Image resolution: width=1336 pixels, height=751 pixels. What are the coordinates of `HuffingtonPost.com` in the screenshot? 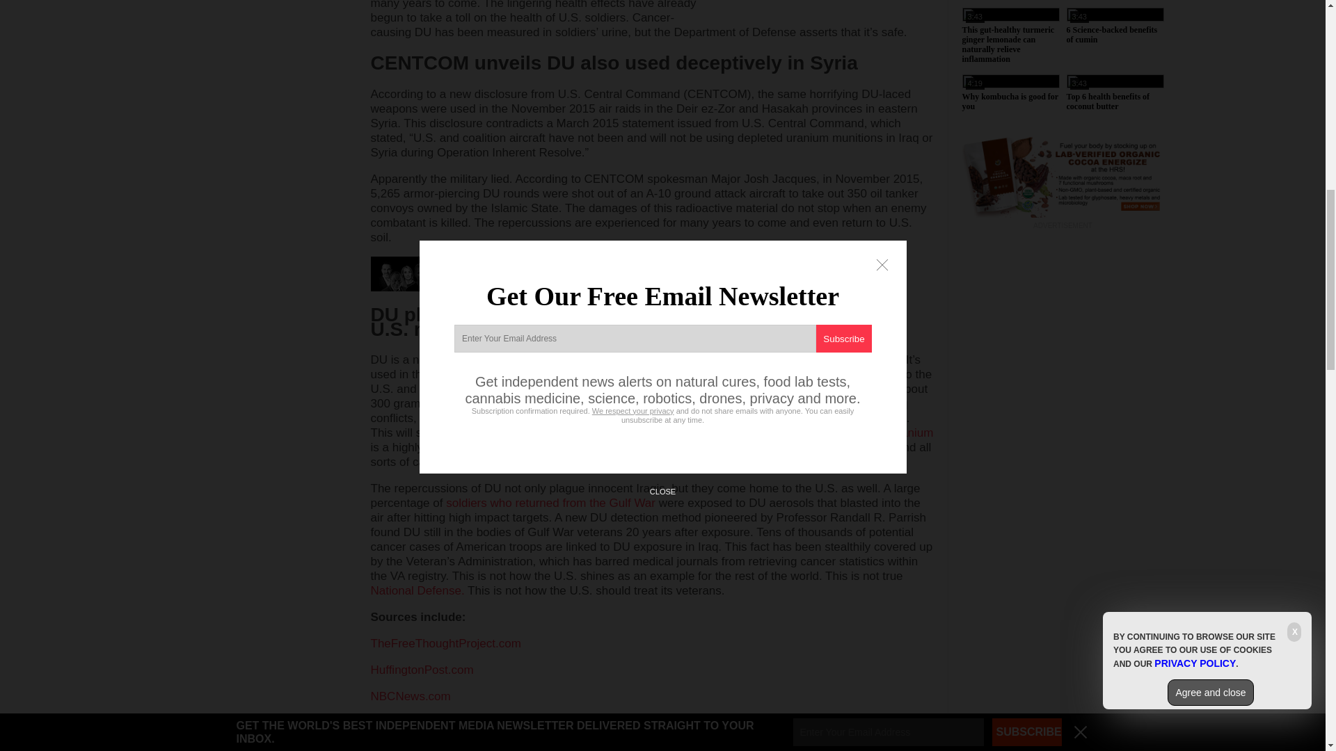 It's located at (421, 670).